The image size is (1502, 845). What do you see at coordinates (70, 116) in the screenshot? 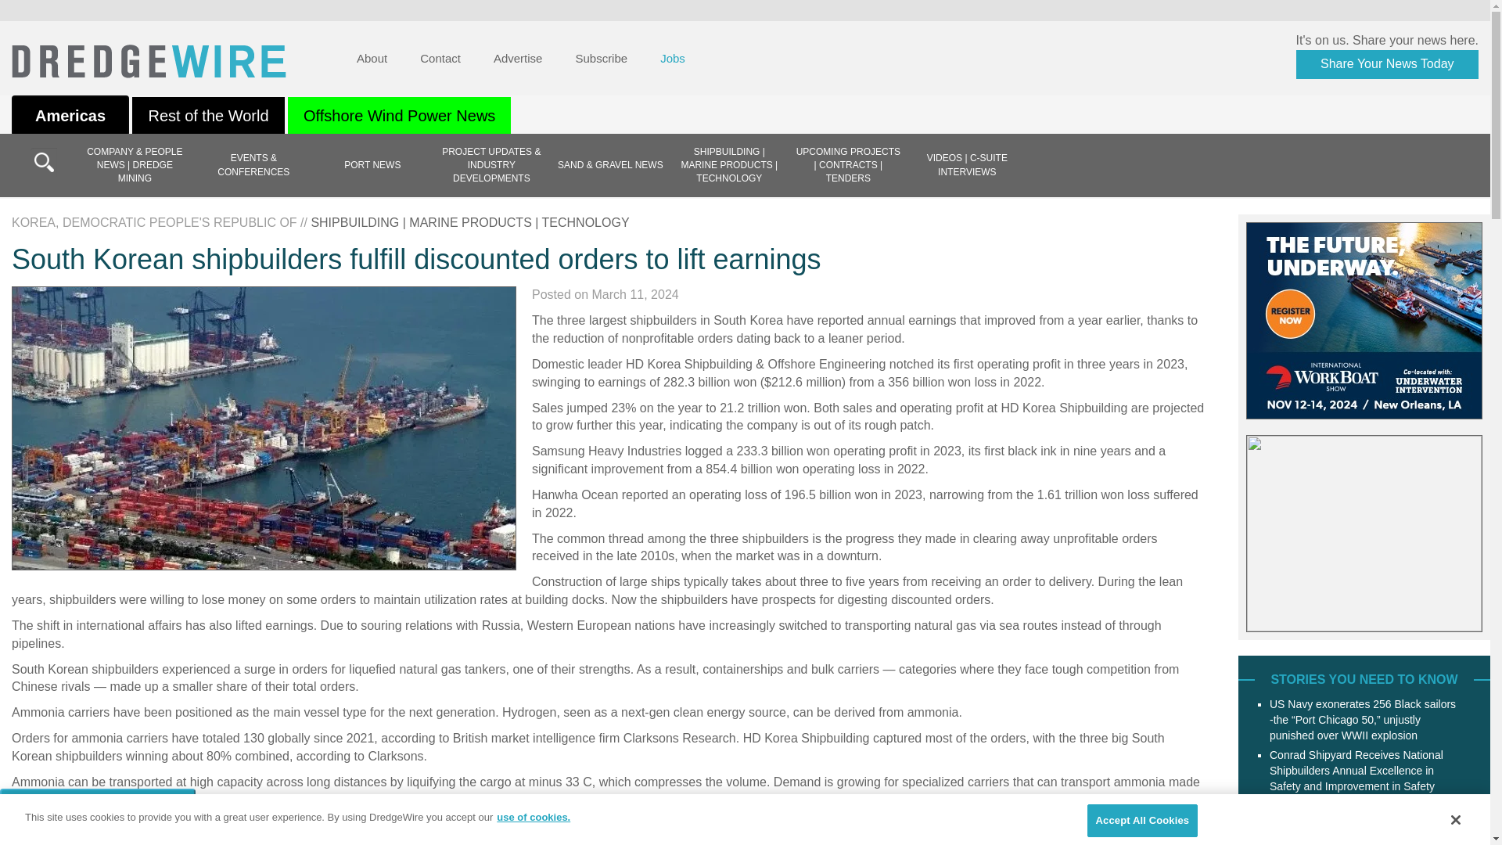
I see `Americas` at bounding box center [70, 116].